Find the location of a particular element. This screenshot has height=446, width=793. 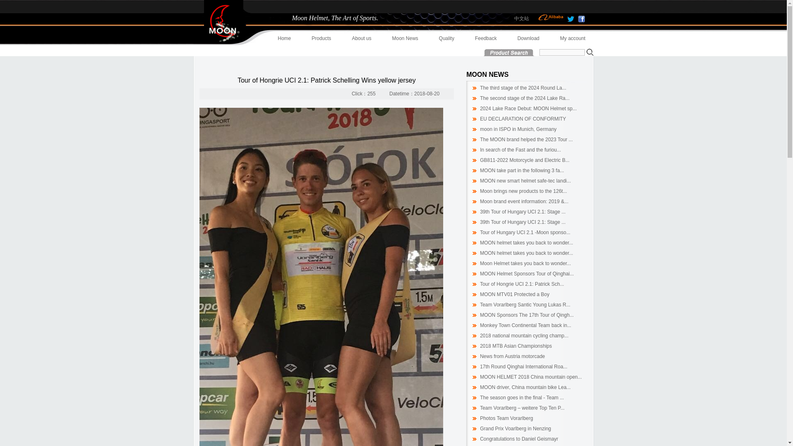

Moon News is located at coordinates (405, 38).